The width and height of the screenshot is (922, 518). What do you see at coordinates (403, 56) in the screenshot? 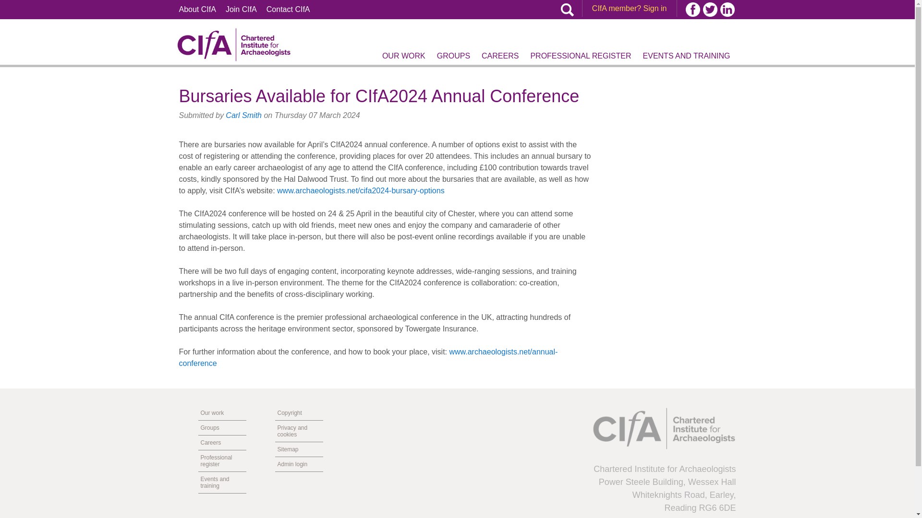
I see `OUR WORK` at bounding box center [403, 56].